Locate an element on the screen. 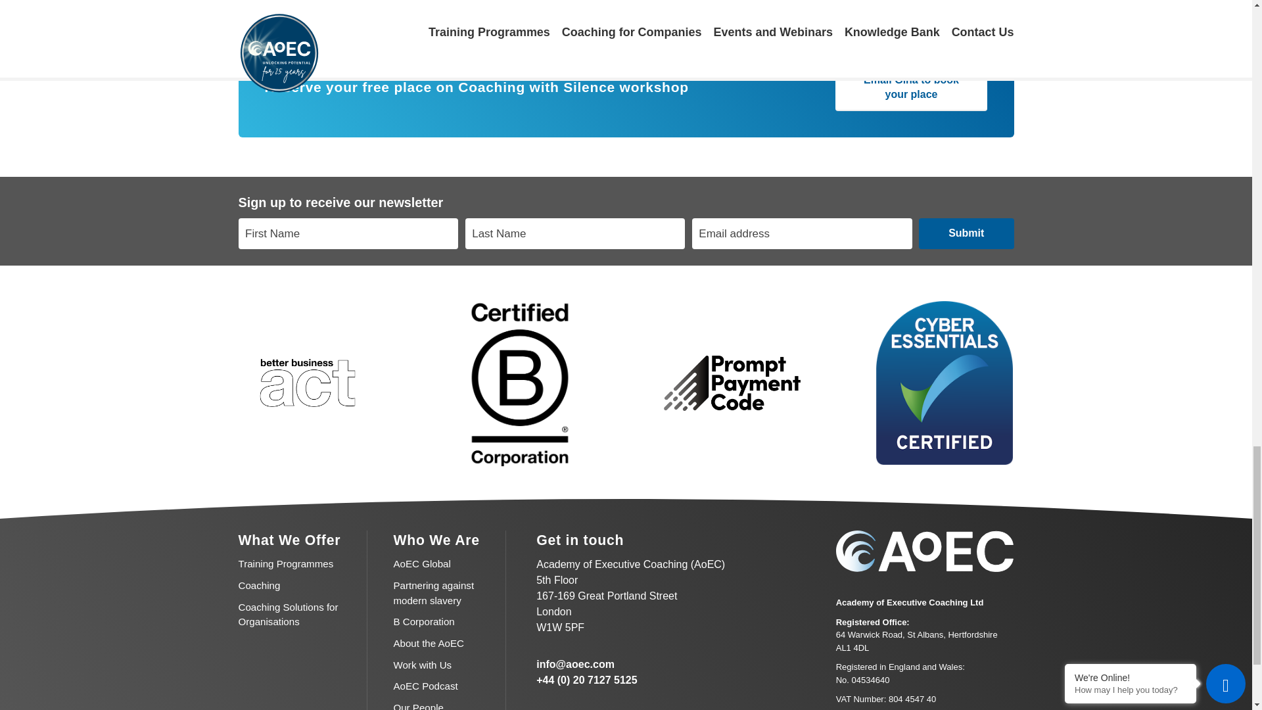  Work with Us is located at coordinates (422, 665).